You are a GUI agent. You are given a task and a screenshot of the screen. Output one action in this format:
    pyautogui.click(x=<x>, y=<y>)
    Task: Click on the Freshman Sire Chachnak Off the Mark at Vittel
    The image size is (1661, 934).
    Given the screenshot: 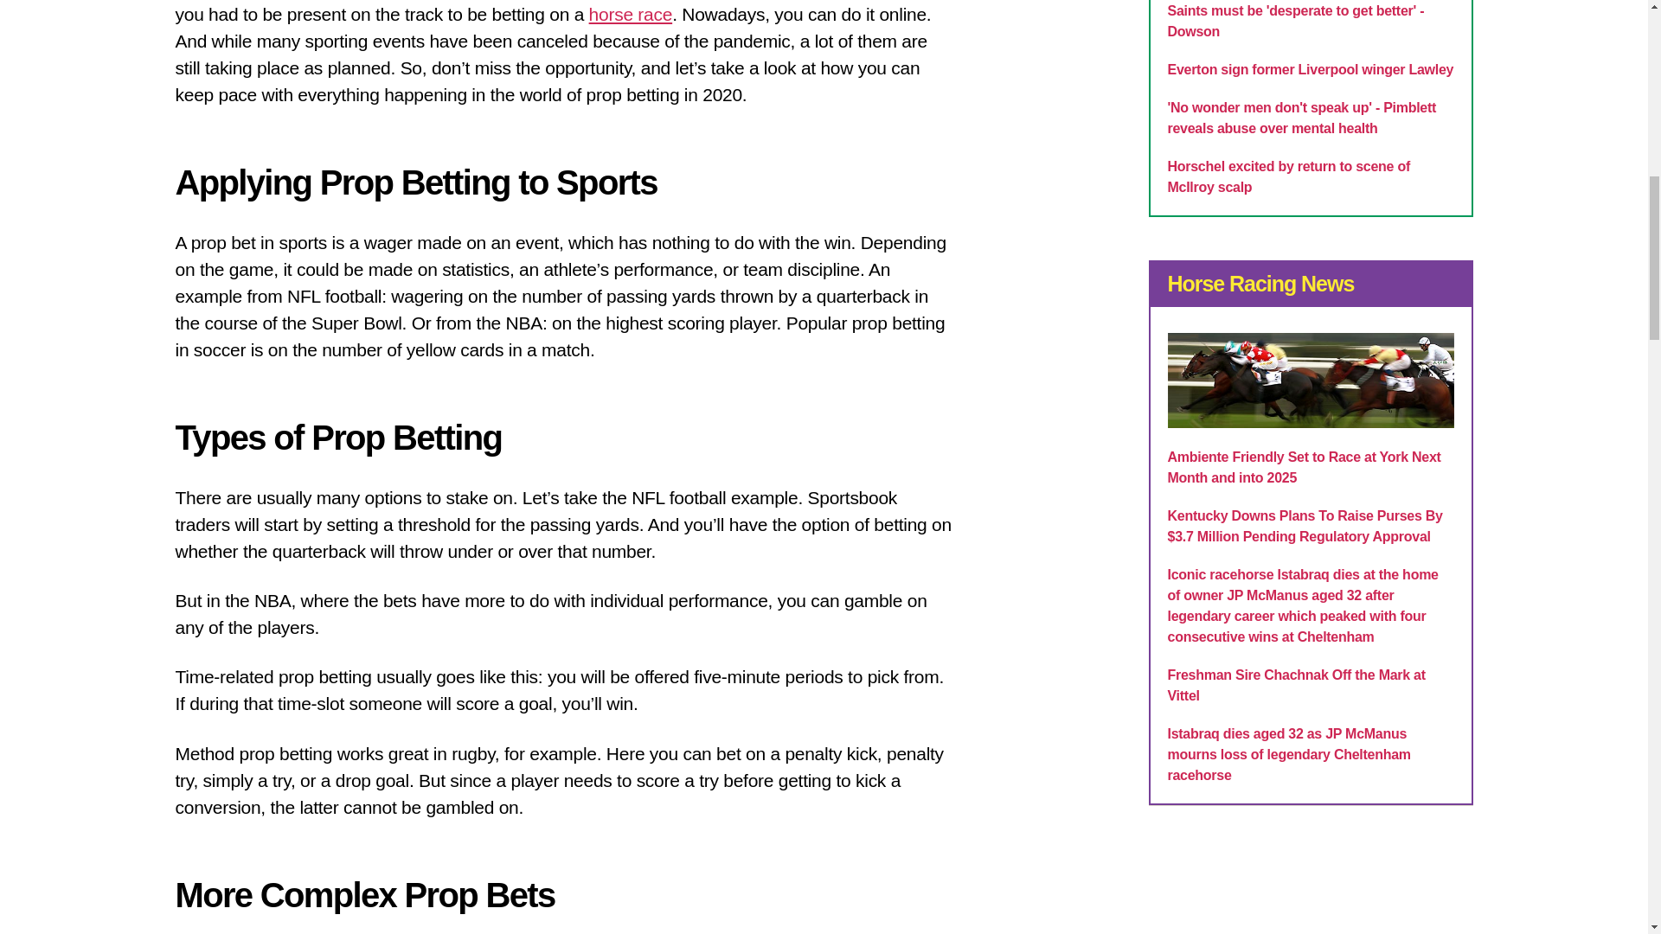 What is the action you would take?
    pyautogui.click(x=1296, y=685)
    